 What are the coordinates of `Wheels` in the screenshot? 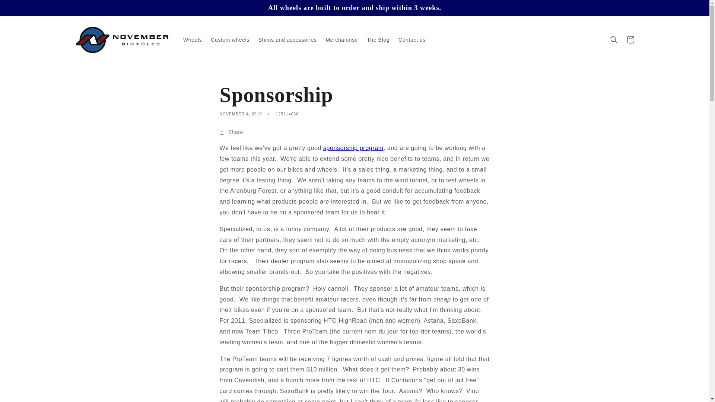 It's located at (193, 40).